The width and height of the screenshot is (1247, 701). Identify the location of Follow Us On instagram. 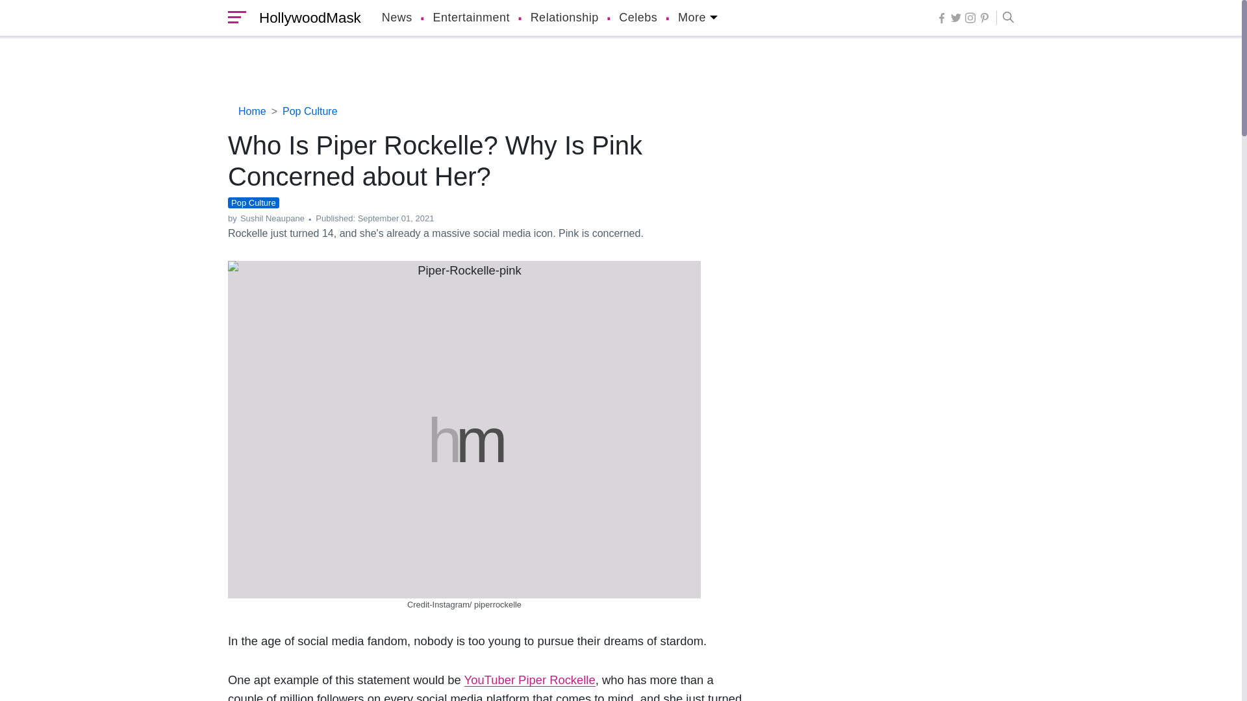
(970, 18).